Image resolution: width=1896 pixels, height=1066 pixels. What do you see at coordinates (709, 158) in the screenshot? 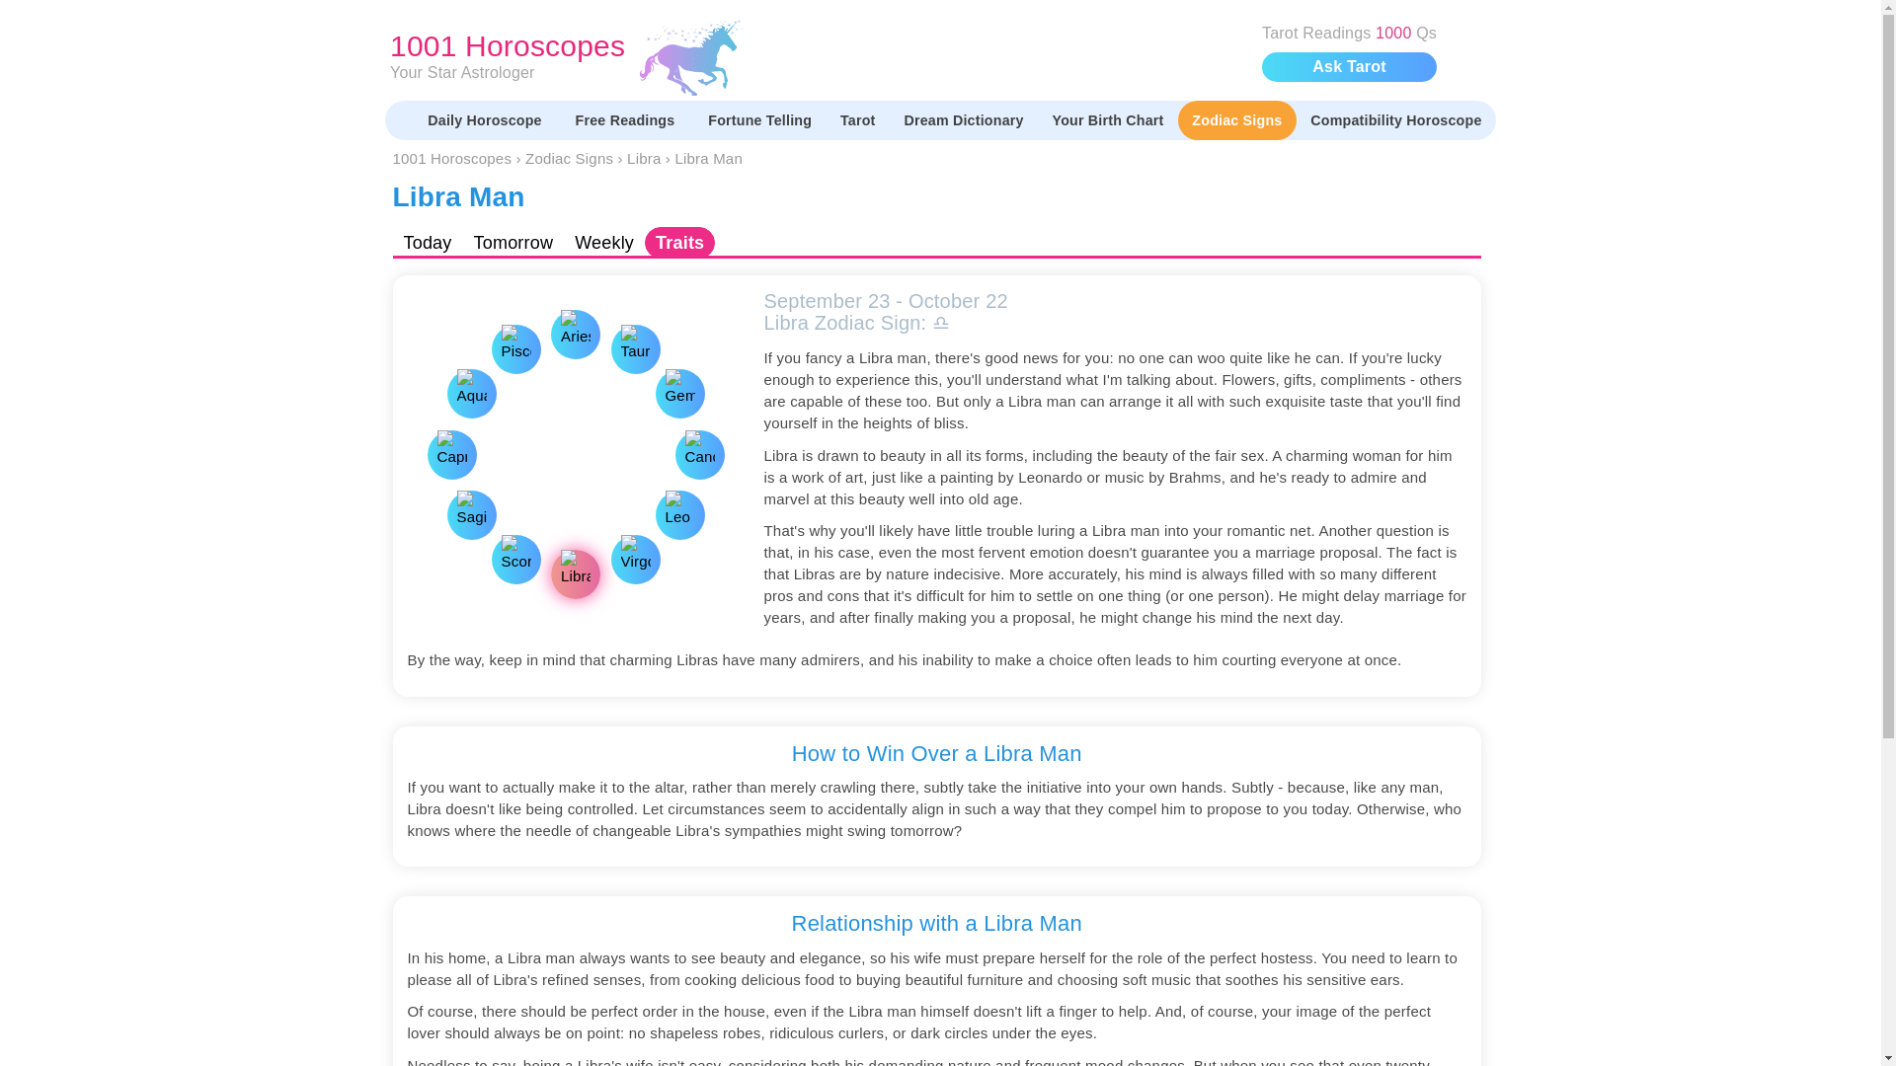
I see `Libra Man` at bounding box center [709, 158].